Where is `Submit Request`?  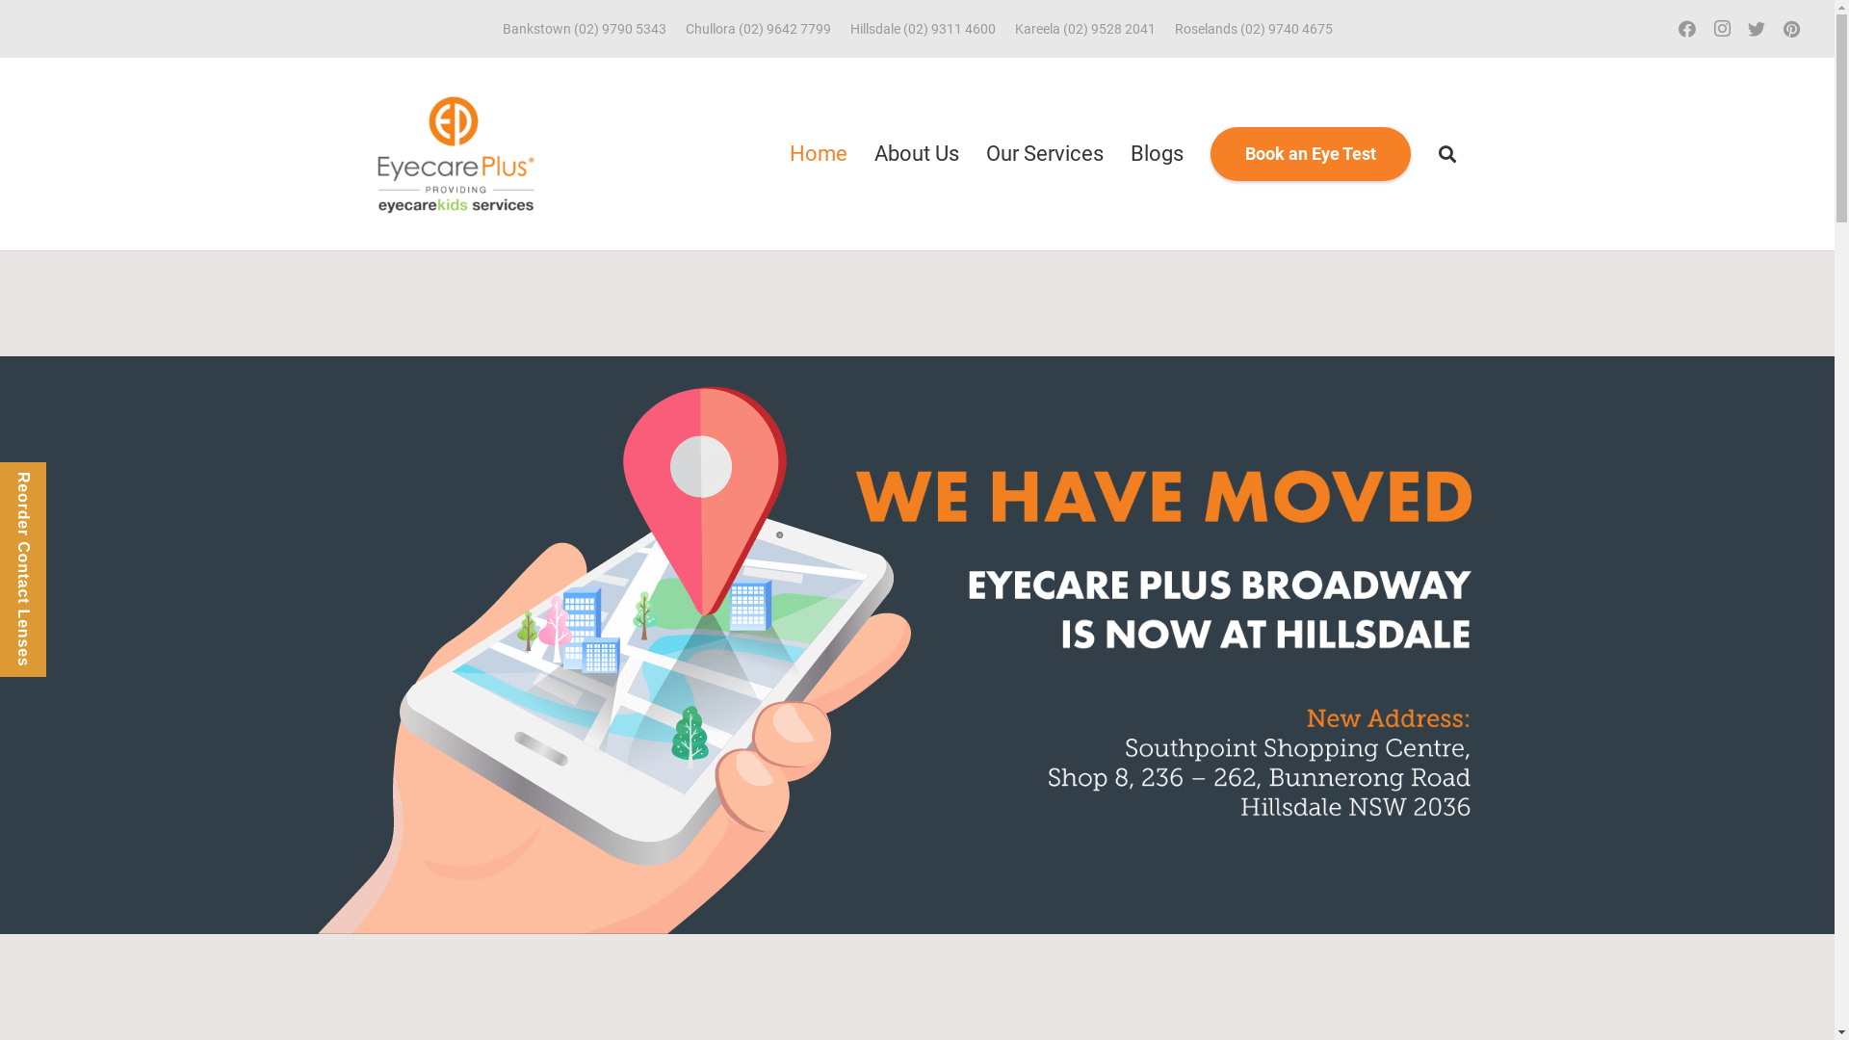
Submit Request is located at coordinates (690, 820).